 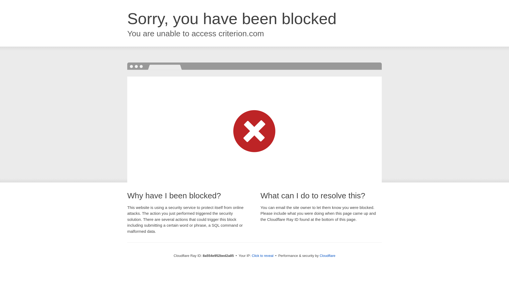 I want to click on Click to reveal, so click(x=263, y=256).